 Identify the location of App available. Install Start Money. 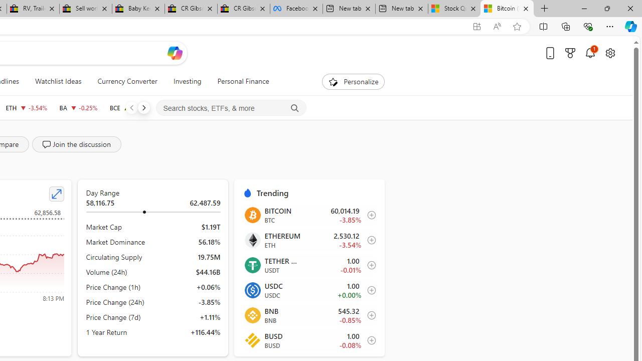
(476, 27).